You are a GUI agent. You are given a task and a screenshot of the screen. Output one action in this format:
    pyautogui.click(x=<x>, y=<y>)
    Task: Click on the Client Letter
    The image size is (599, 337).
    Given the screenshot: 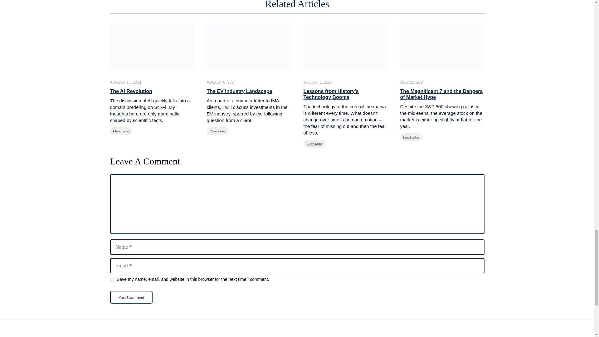 What is the action you would take?
    pyautogui.click(x=314, y=144)
    